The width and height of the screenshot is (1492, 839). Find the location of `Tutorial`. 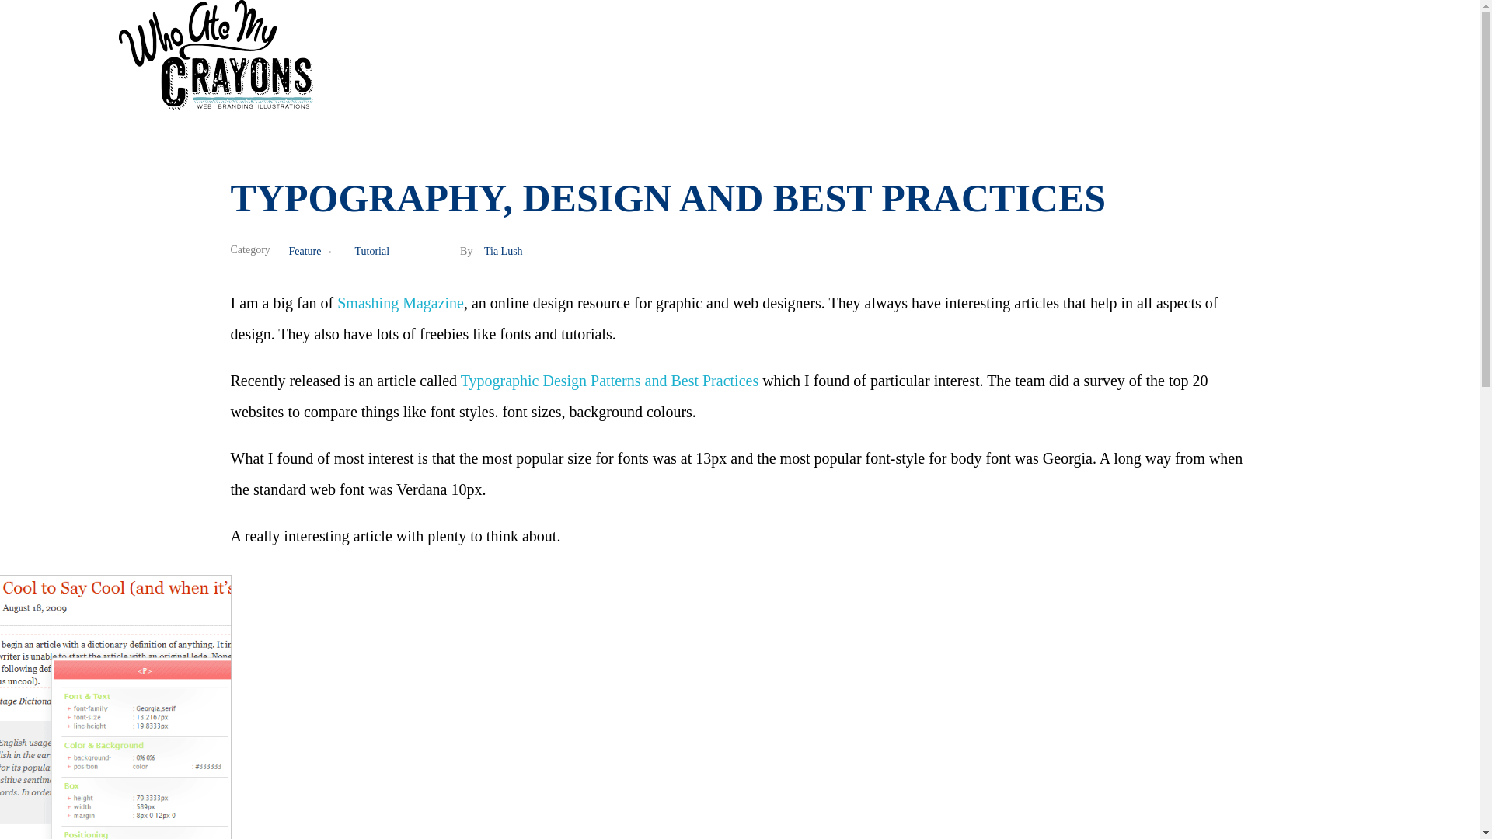

Tutorial is located at coordinates (371, 251).